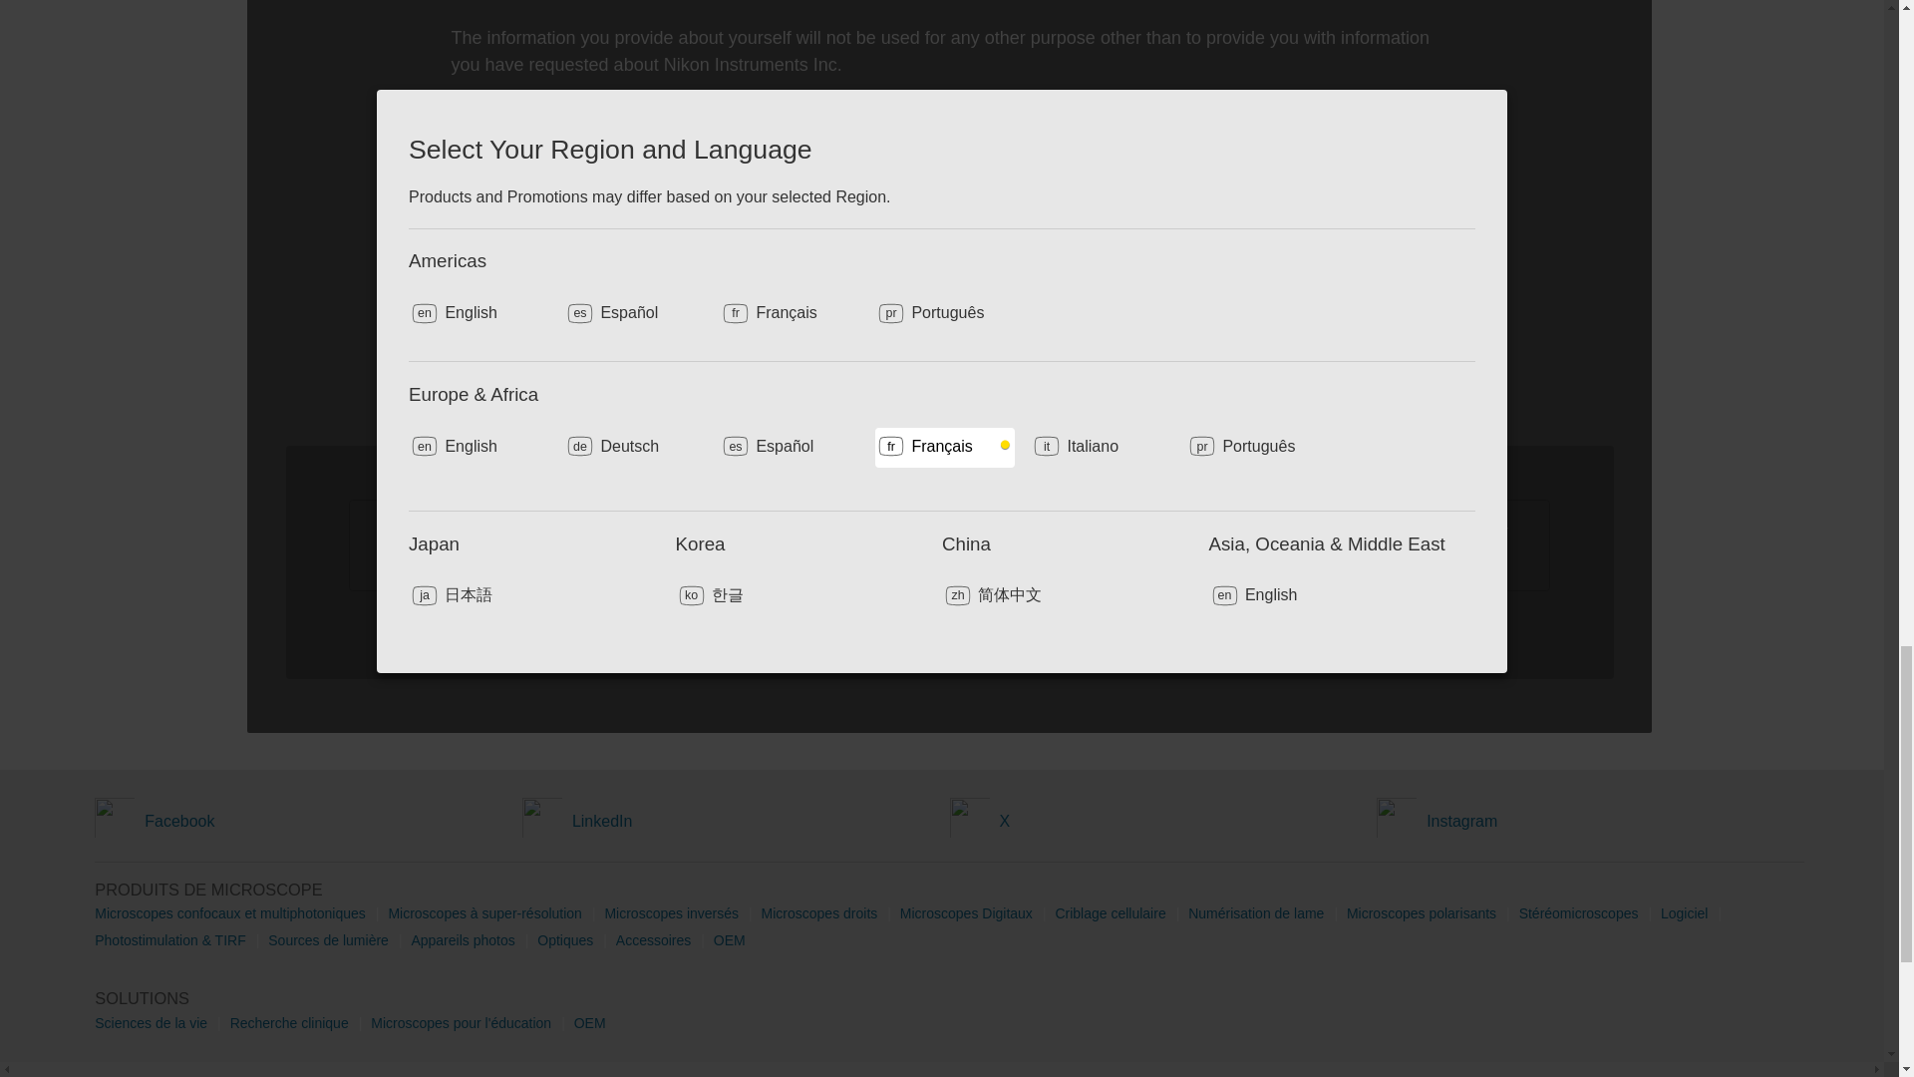  Describe the element at coordinates (397, 531) in the screenshot. I see `true` at that location.